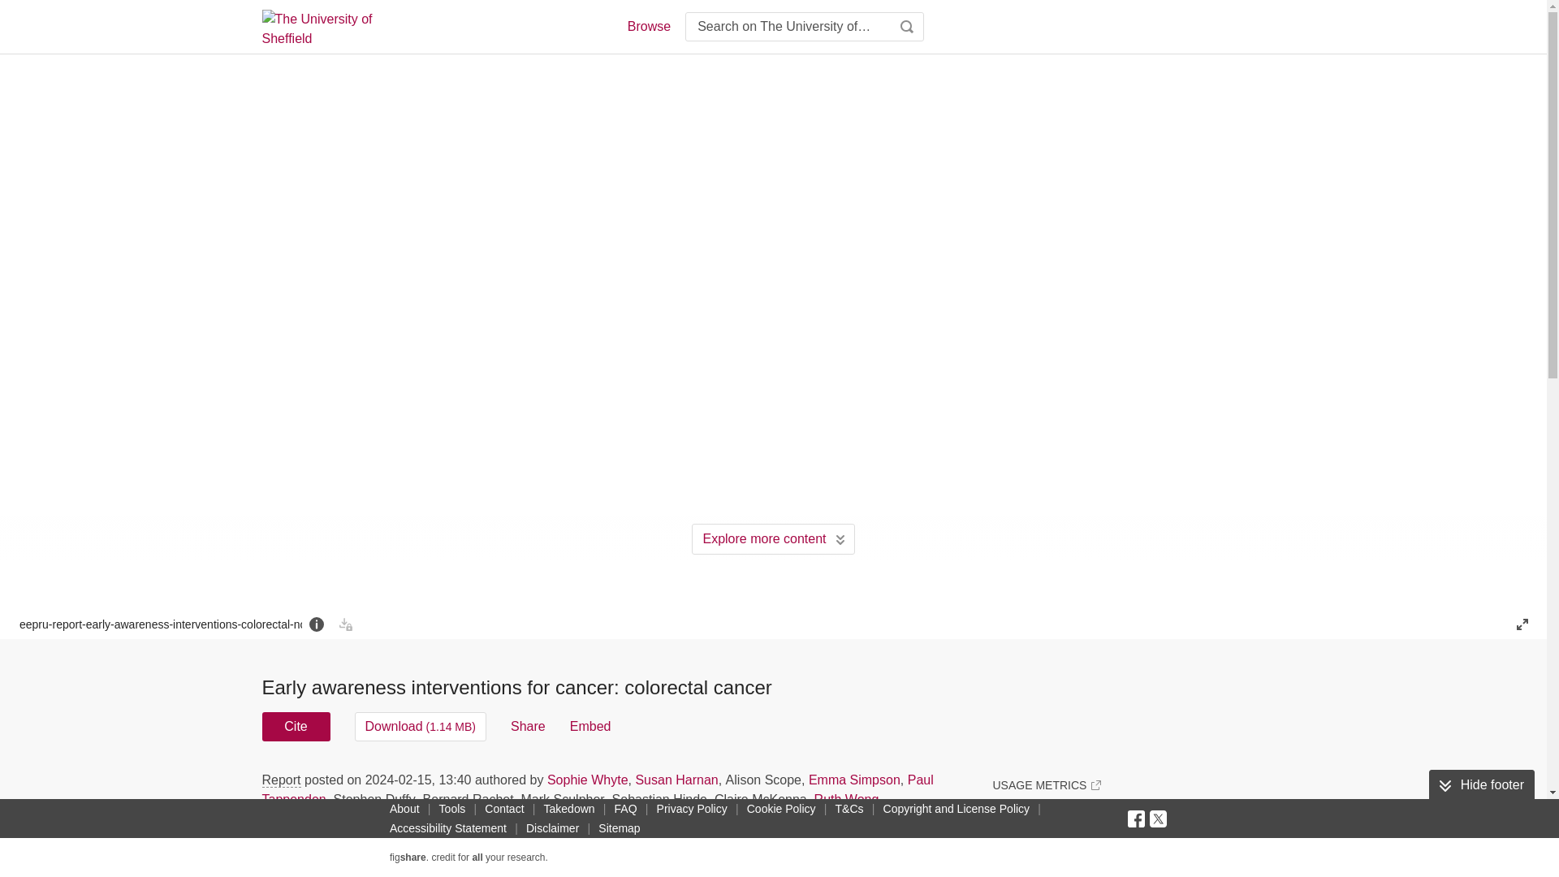 The height and width of the screenshot is (877, 1559). I want to click on Tools, so click(452, 808).